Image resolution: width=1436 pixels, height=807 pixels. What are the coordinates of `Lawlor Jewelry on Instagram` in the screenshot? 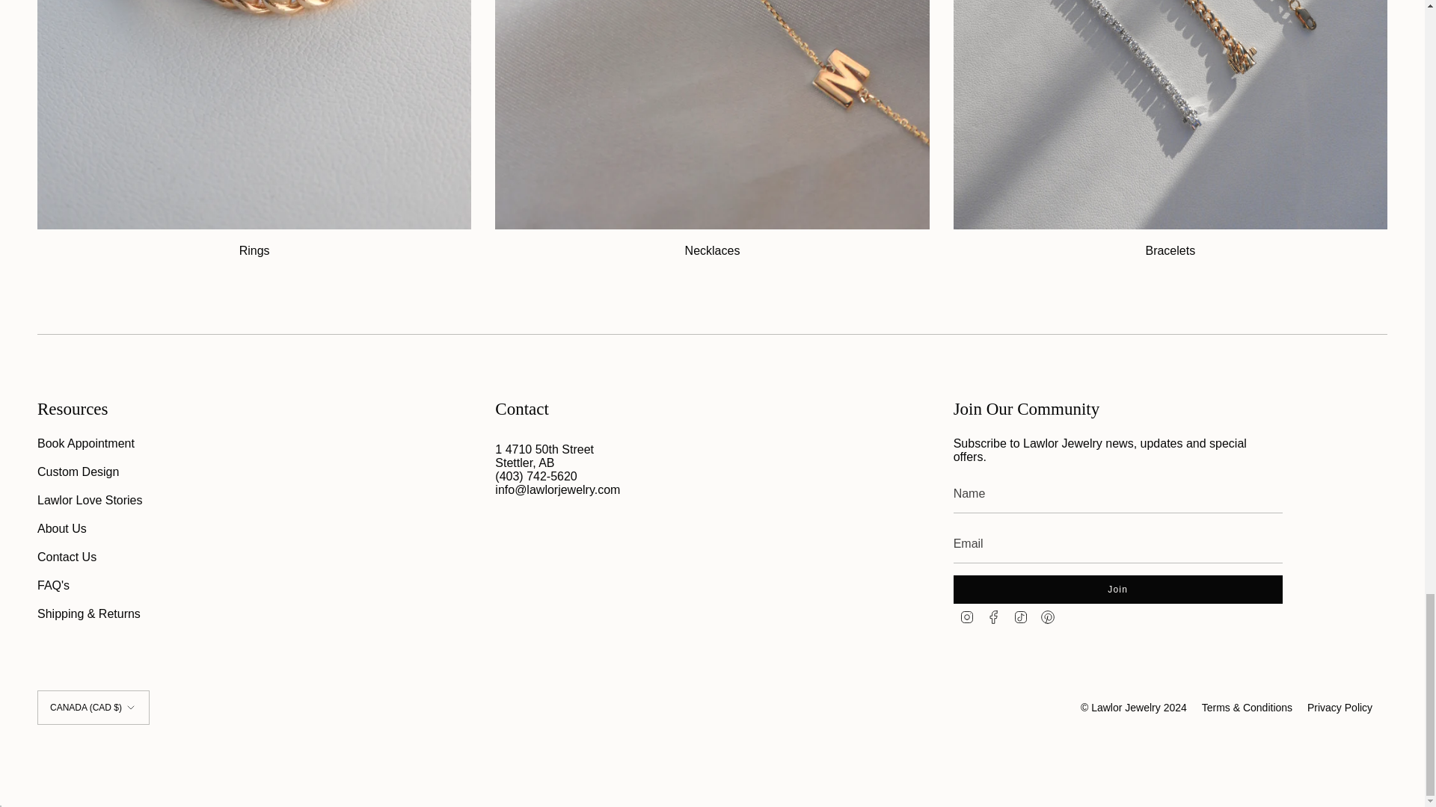 It's located at (966, 616).